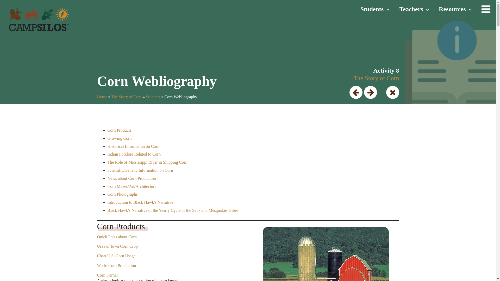 The height and width of the screenshot is (281, 500). Describe the element at coordinates (153, 97) in the screenshot. I see `Students` at that location.